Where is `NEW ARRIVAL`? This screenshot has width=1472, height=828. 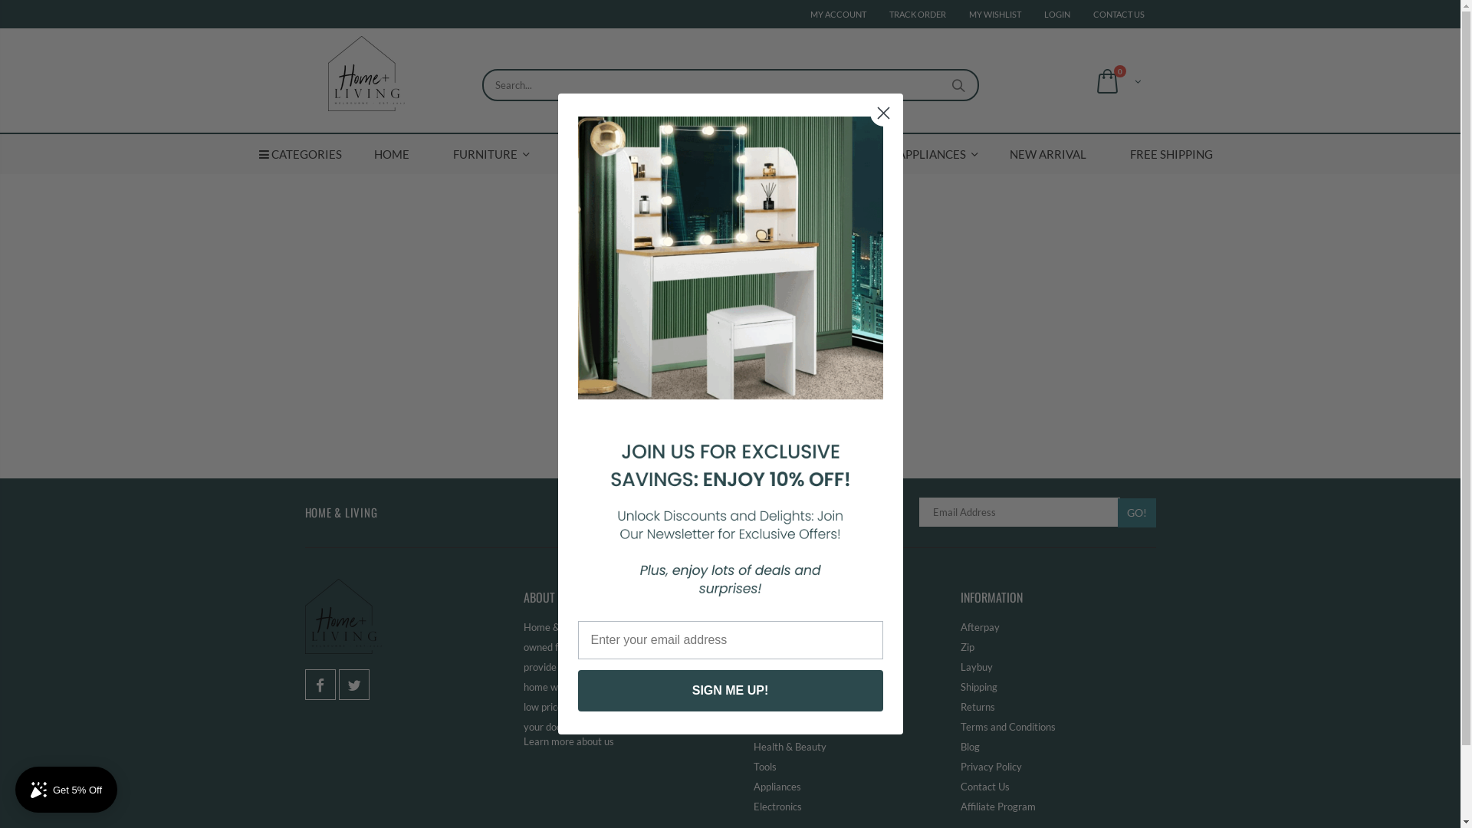
NEW ARRIVAL is located at coordinates (1048, 154).